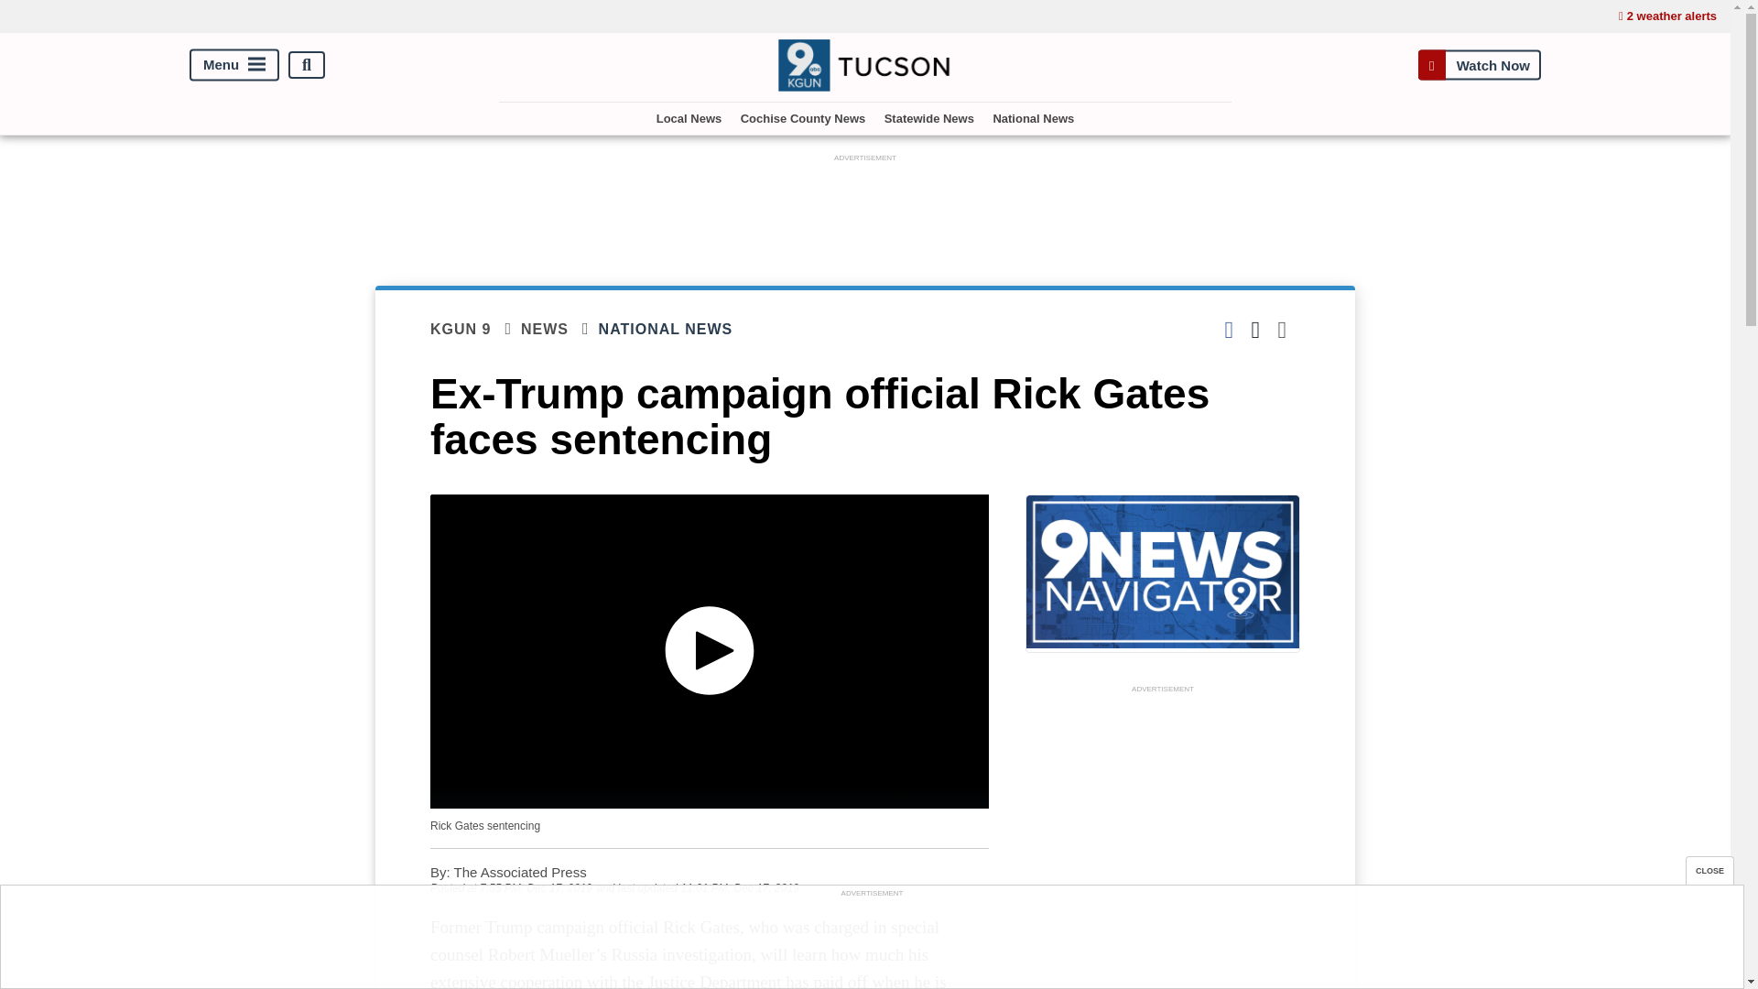 This screenshot has height=989, width=1758. I want to click on 3rd party ad content, so click(865, 208).